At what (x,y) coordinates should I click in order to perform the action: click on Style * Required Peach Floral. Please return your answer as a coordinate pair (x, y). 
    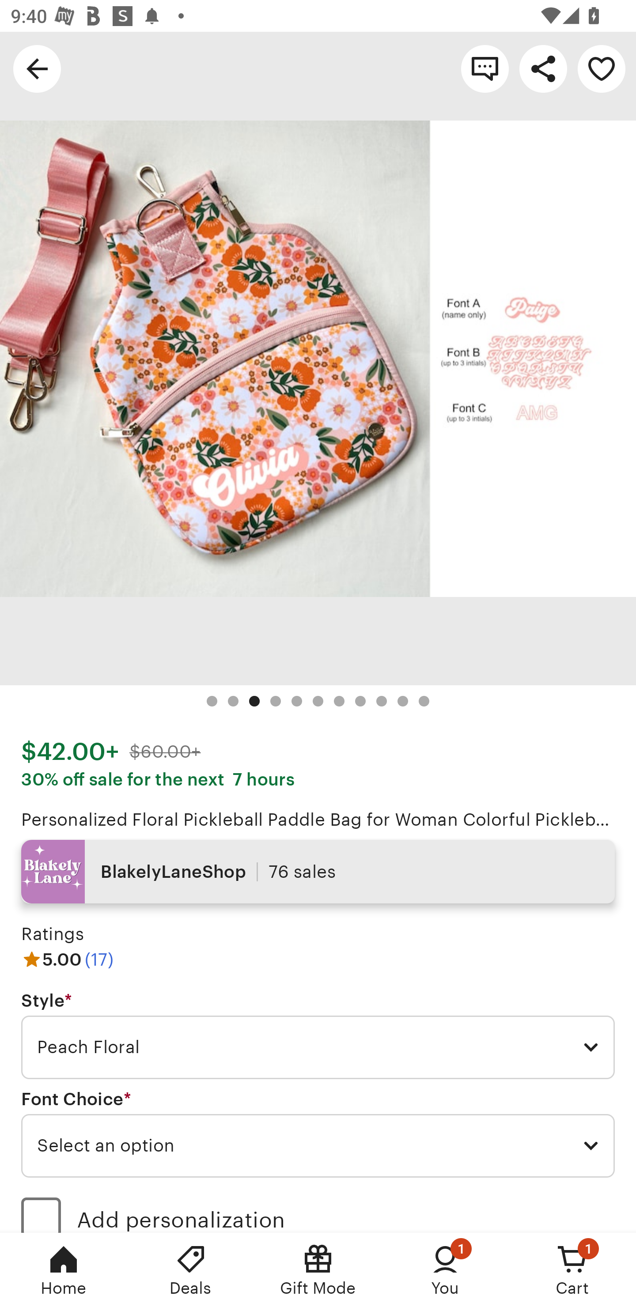
    Looking at the image, I should click on (318, 1035).